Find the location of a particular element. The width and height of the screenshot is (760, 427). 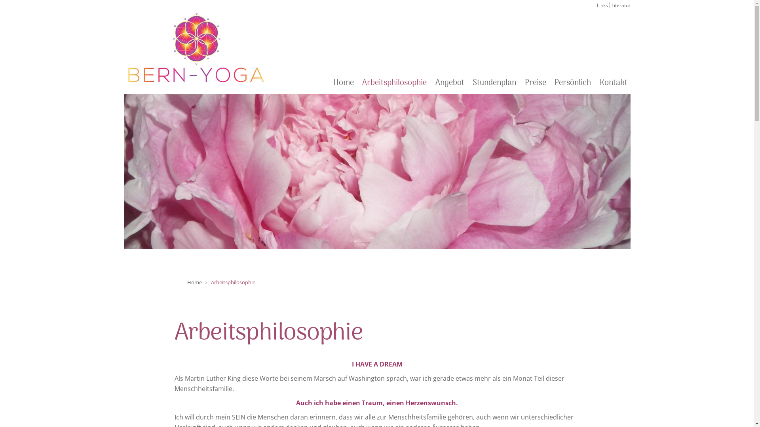

Arbeitsphilosophie is located at coordinates (394, 83).